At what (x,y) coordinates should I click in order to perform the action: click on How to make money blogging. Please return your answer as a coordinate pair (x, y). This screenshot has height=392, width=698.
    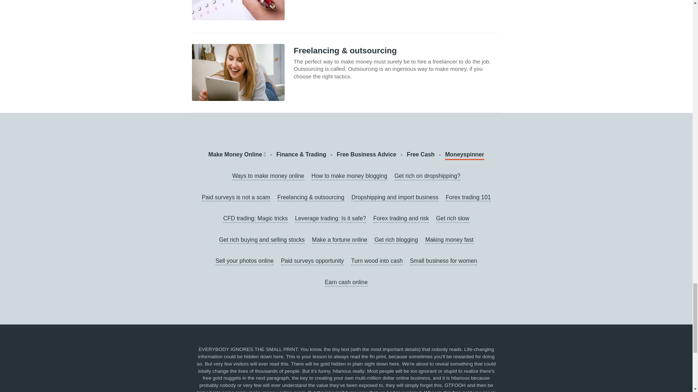
    Looking at the image, I should click on (349, 176).